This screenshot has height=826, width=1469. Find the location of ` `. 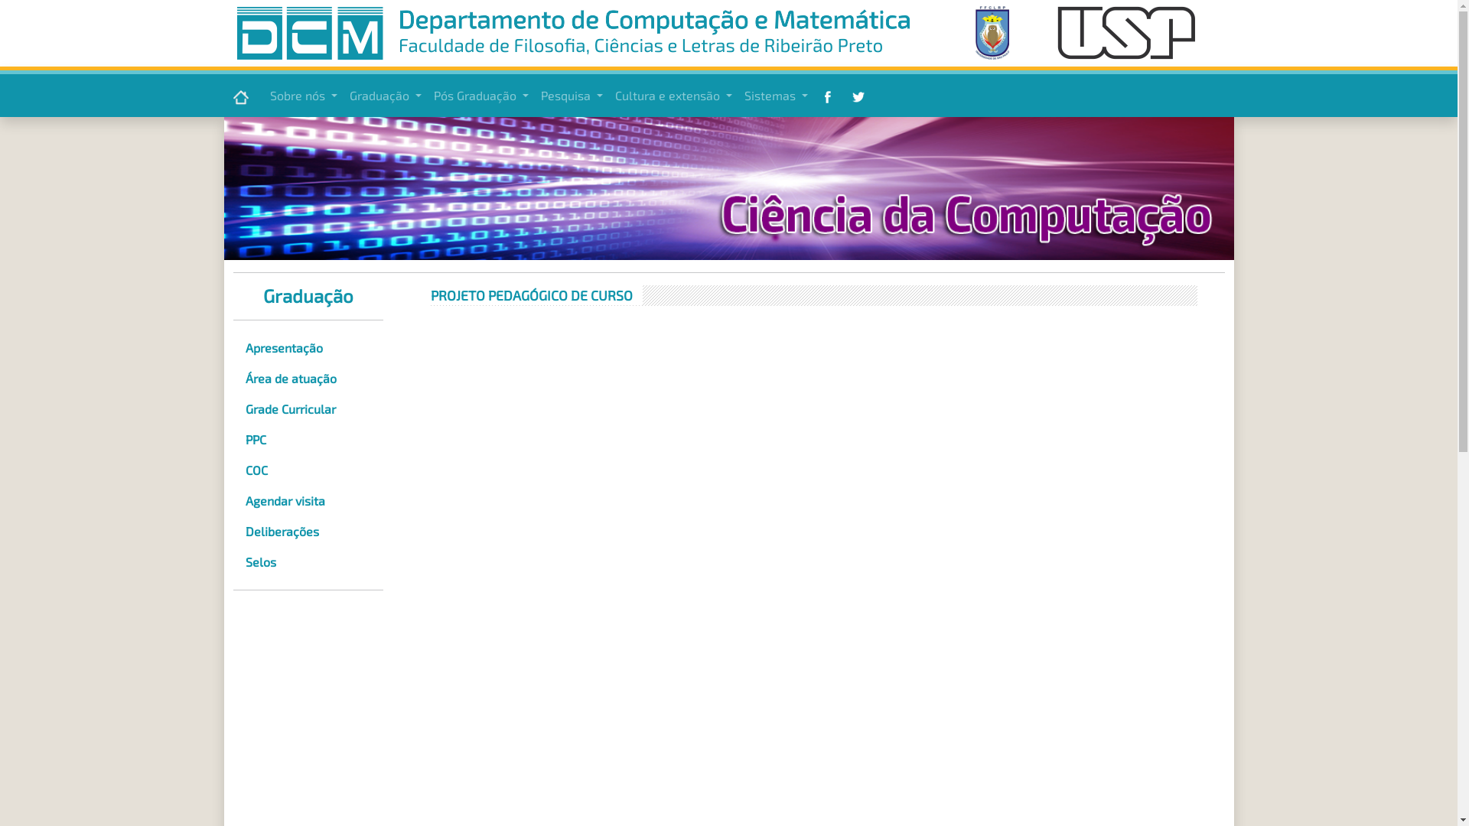

  is located at coordinates (242, 96).